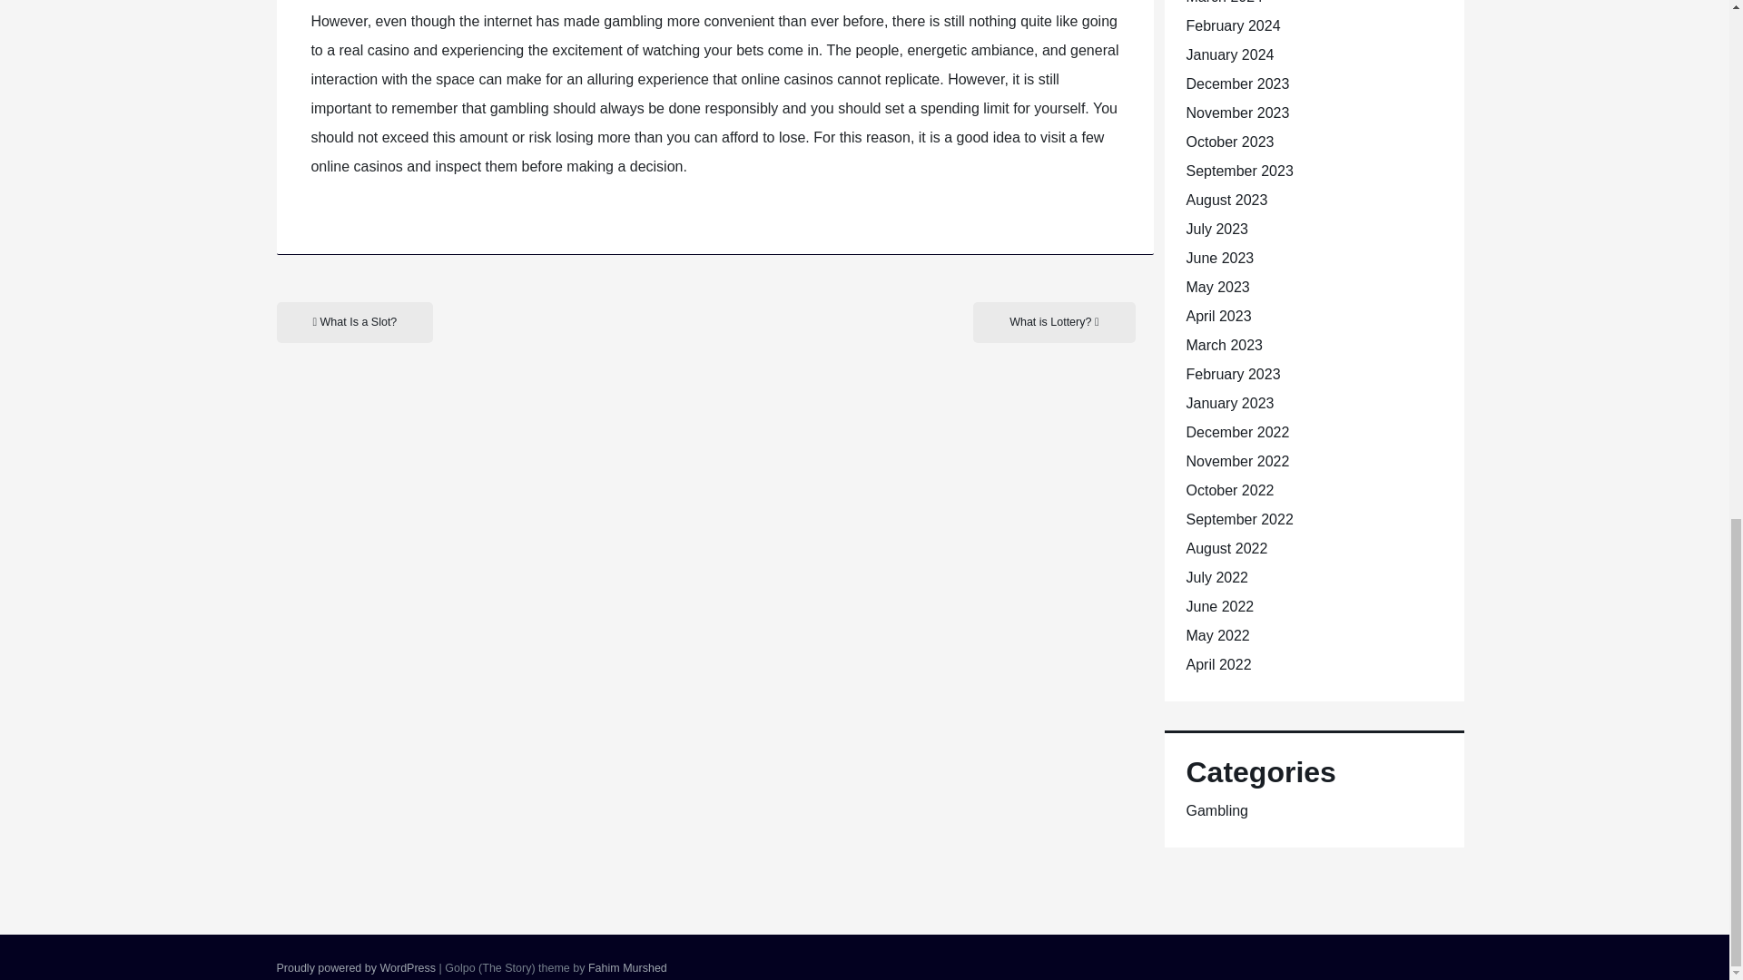 Image resolution: width=1743 pixels, height=980 pixels. I want to click on June 2022, so click(1218, 606).